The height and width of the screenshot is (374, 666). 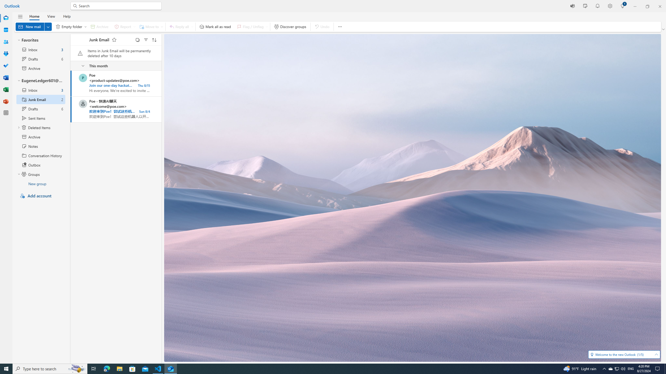 I want to click on Move to, so click(x=150, y=26).